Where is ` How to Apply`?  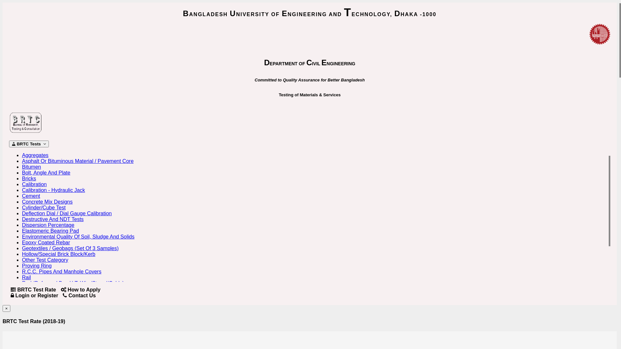
 How to Apply is located at coordinates (81, 290).